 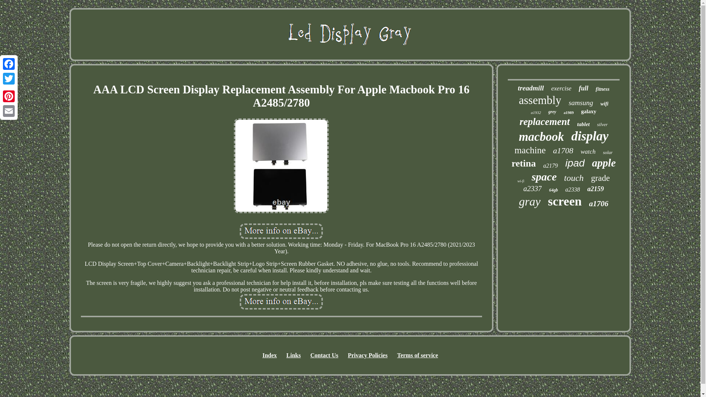 What do you see at coordinates (588, 151) in the screenshot?
I see `watch` at bounding box center [588, 151].